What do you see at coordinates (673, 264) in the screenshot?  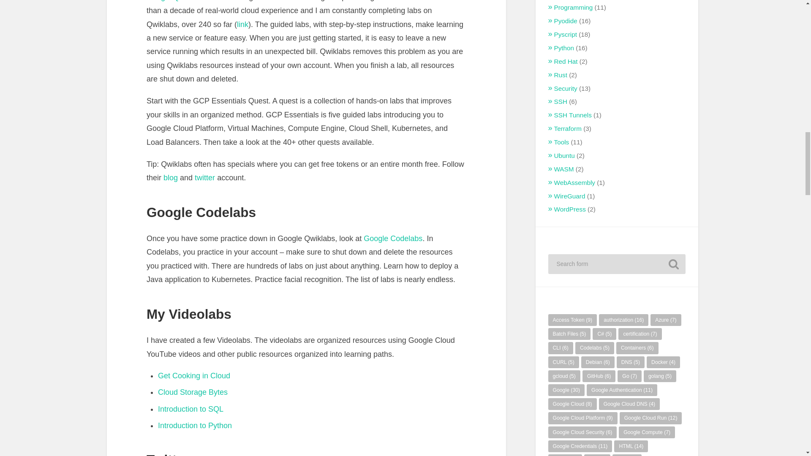 I see `Search` at bounding box center [673, 264].